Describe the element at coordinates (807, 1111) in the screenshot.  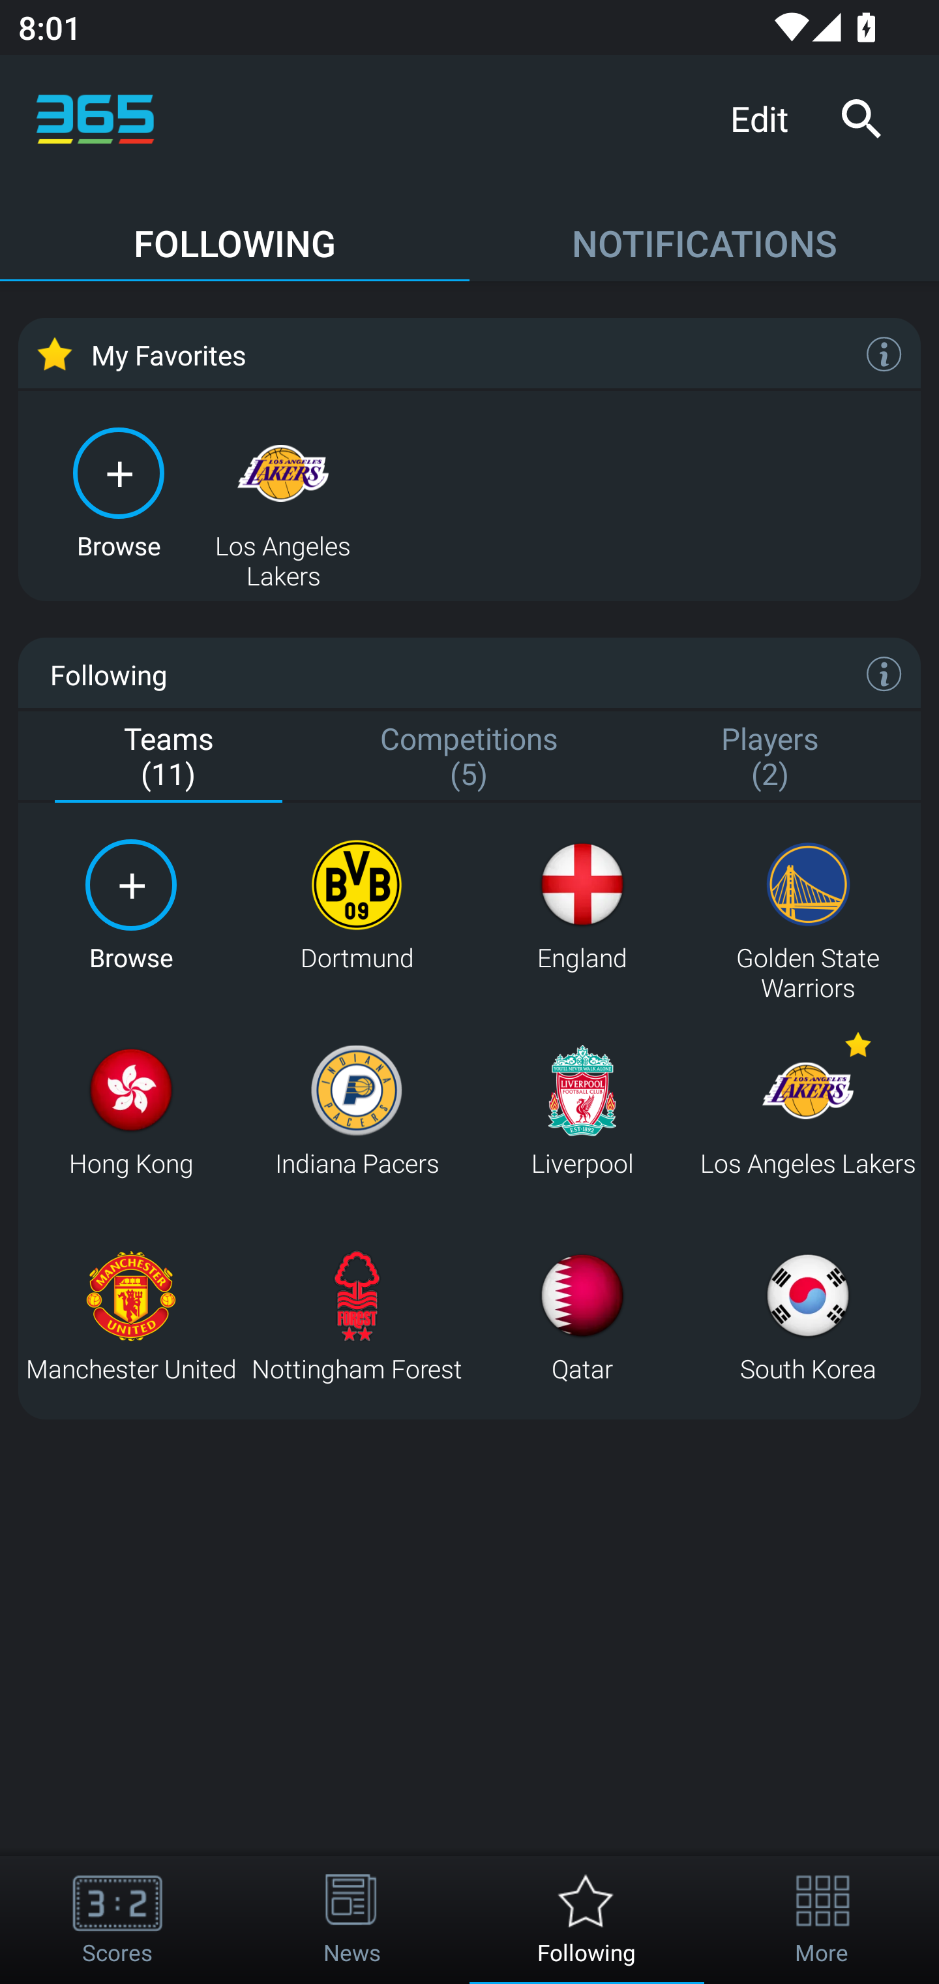
I see `Los Angeles Lakers` at that location.